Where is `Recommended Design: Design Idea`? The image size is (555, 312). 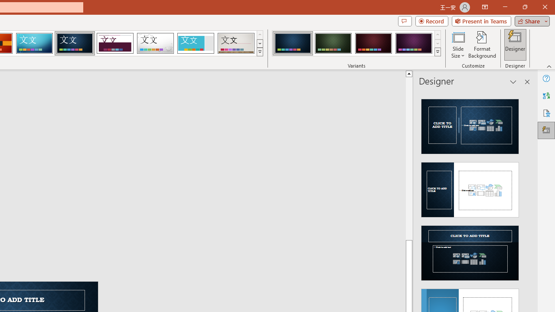
Recommended Design: Design Idea is located at coordinates (470, 124).